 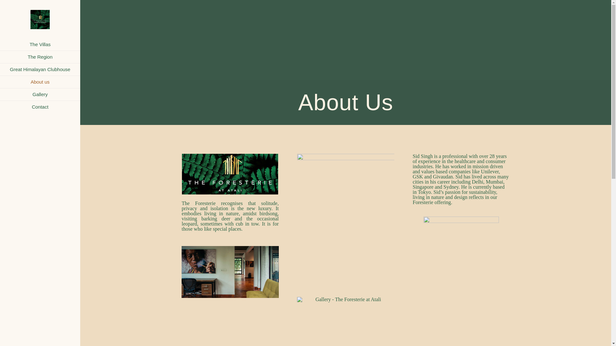 What do you see at coordinates (40, 57) in the screenshot?
I see `The Region` at bounding box center [40, 57].